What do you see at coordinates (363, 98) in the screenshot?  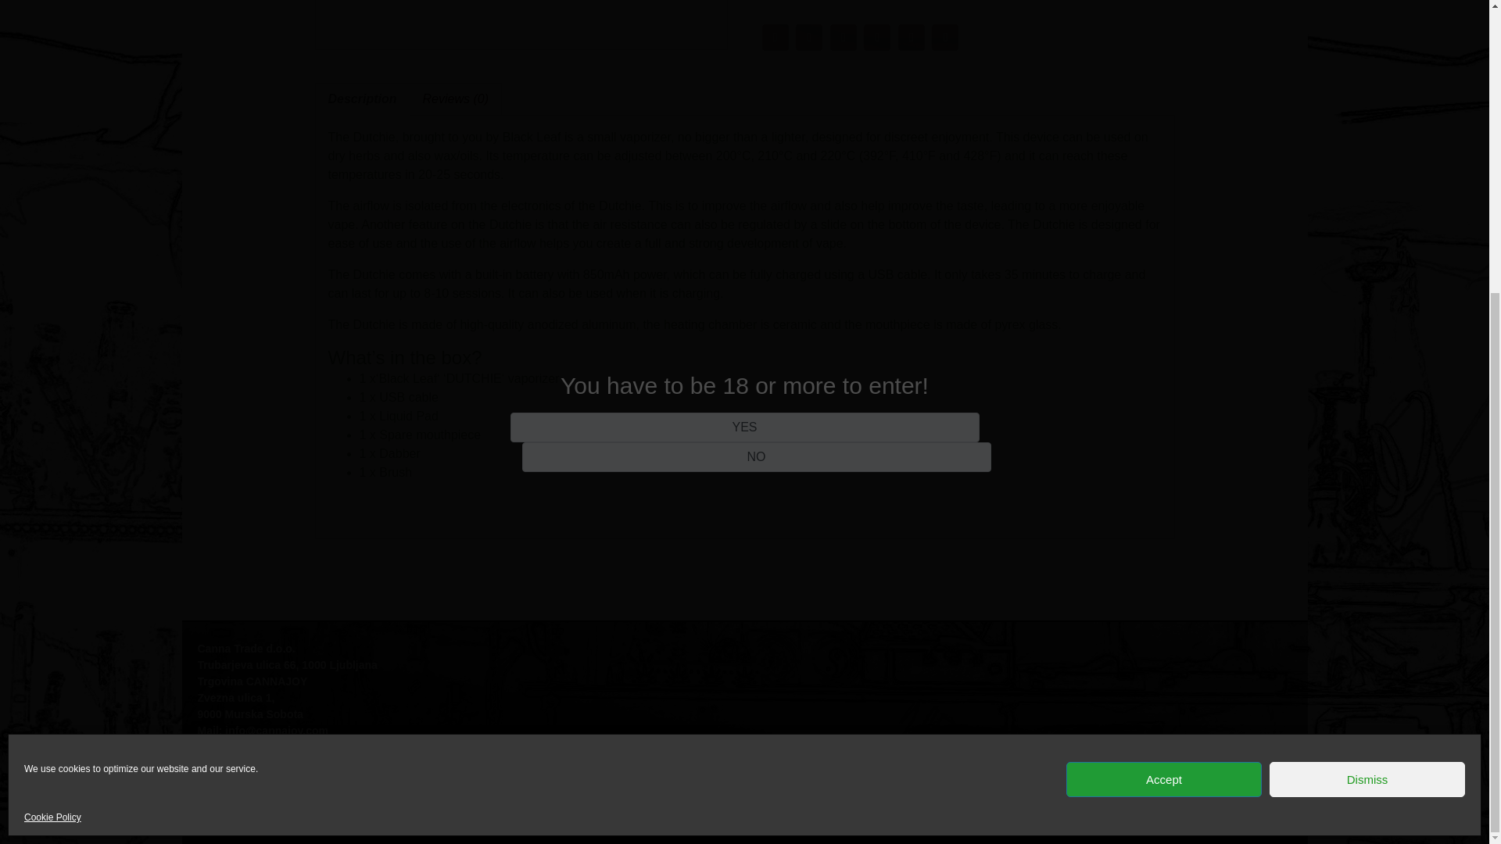 I see `Description` at bounding box center [363, 98].